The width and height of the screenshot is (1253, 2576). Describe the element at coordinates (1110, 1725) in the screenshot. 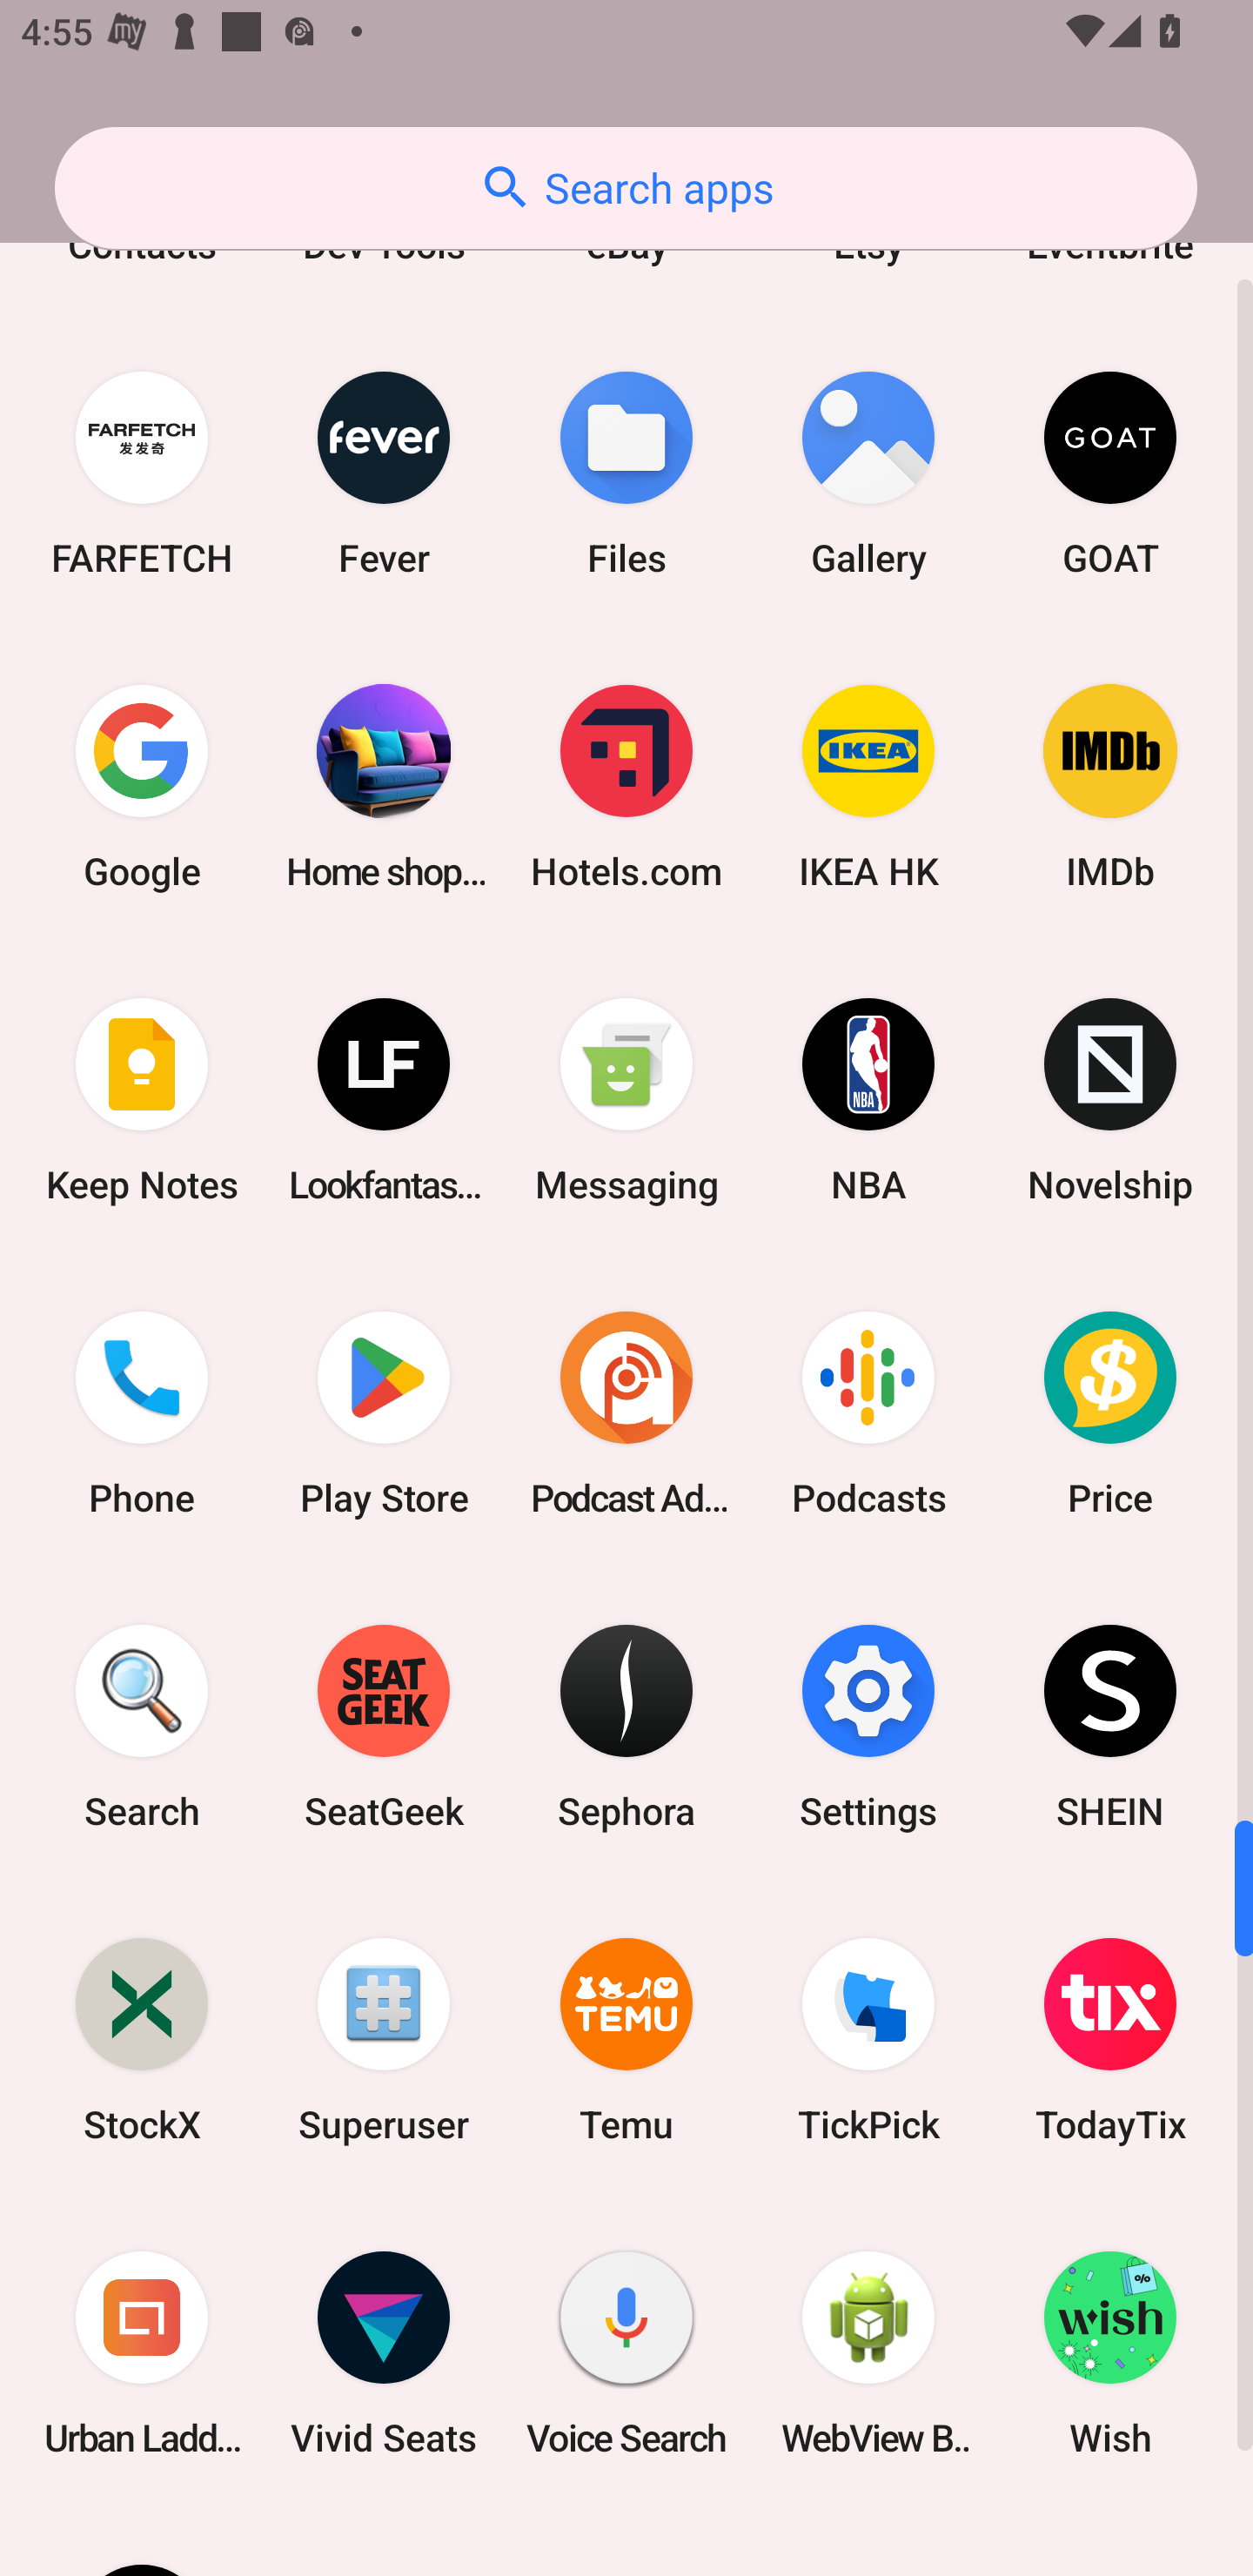

I see `SHEIN` at that location.